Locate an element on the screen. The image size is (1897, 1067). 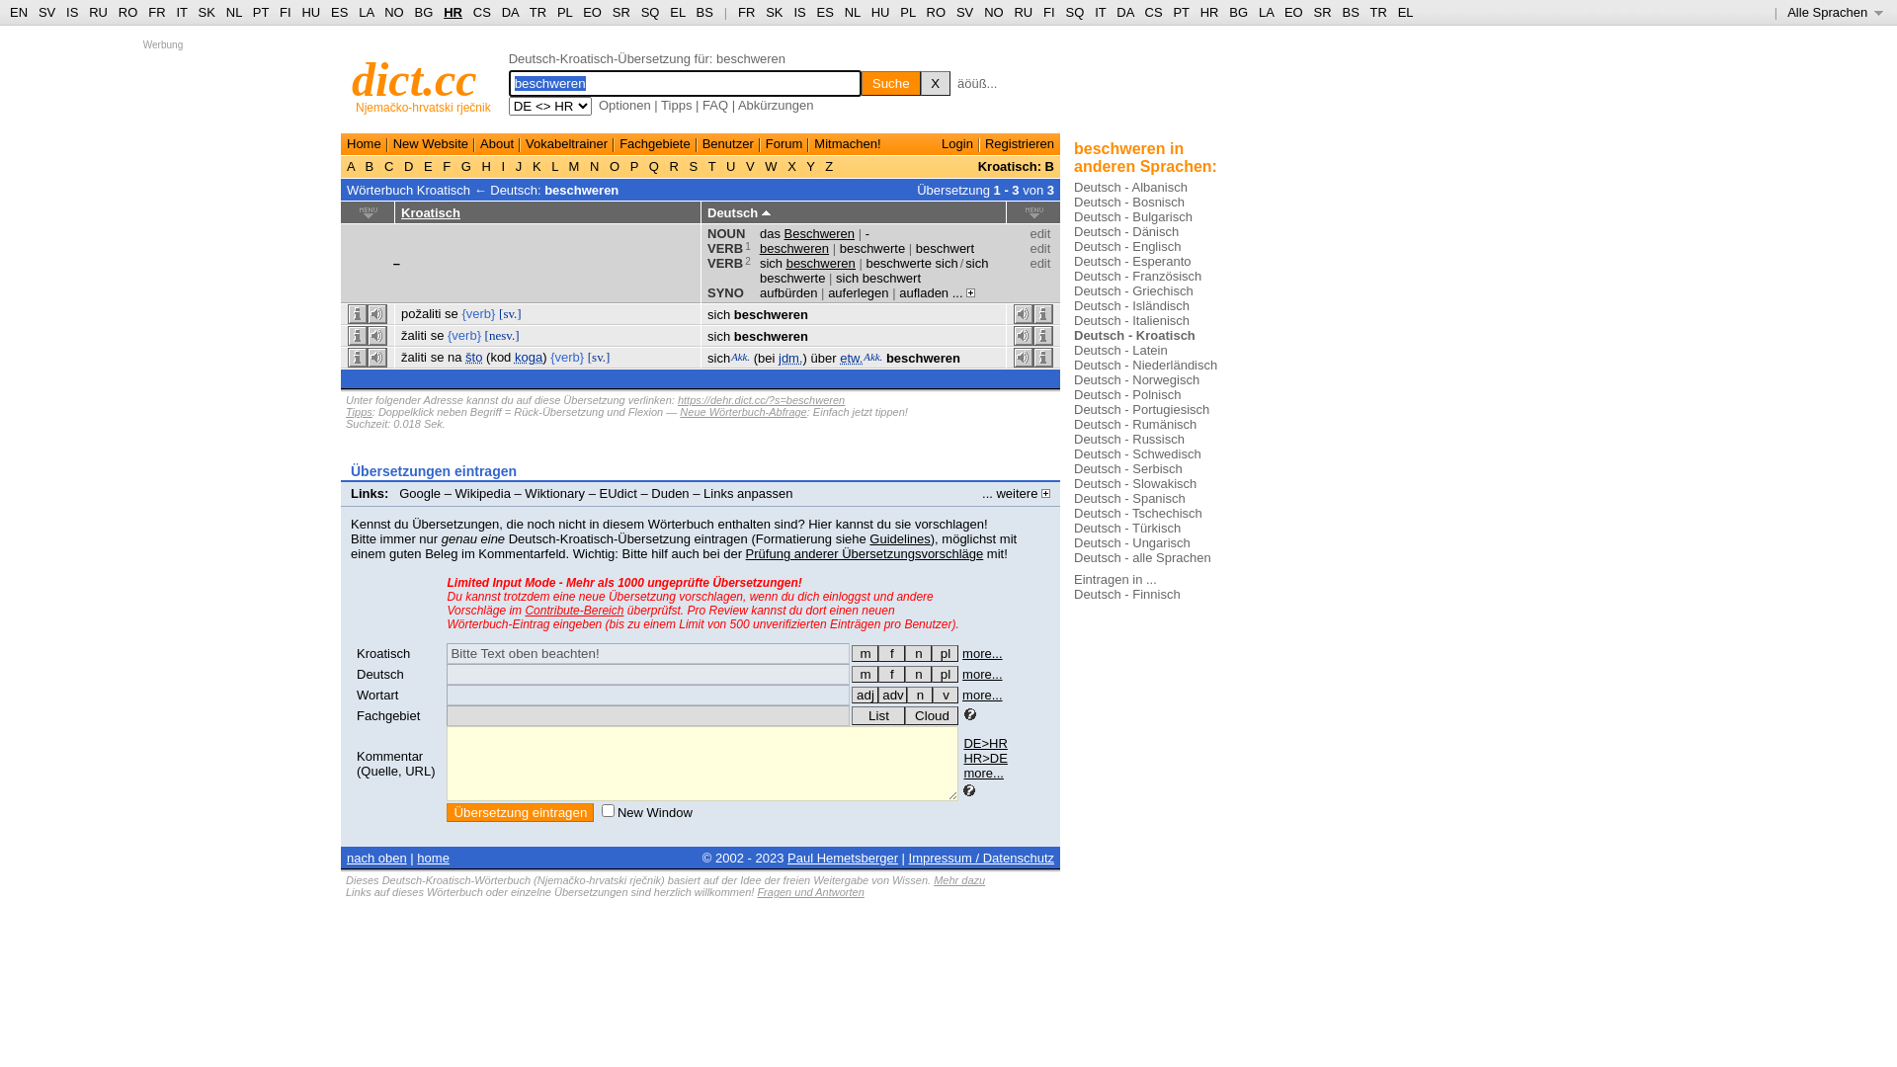
Eintragen in ... is located at coordinates (1115, 579).